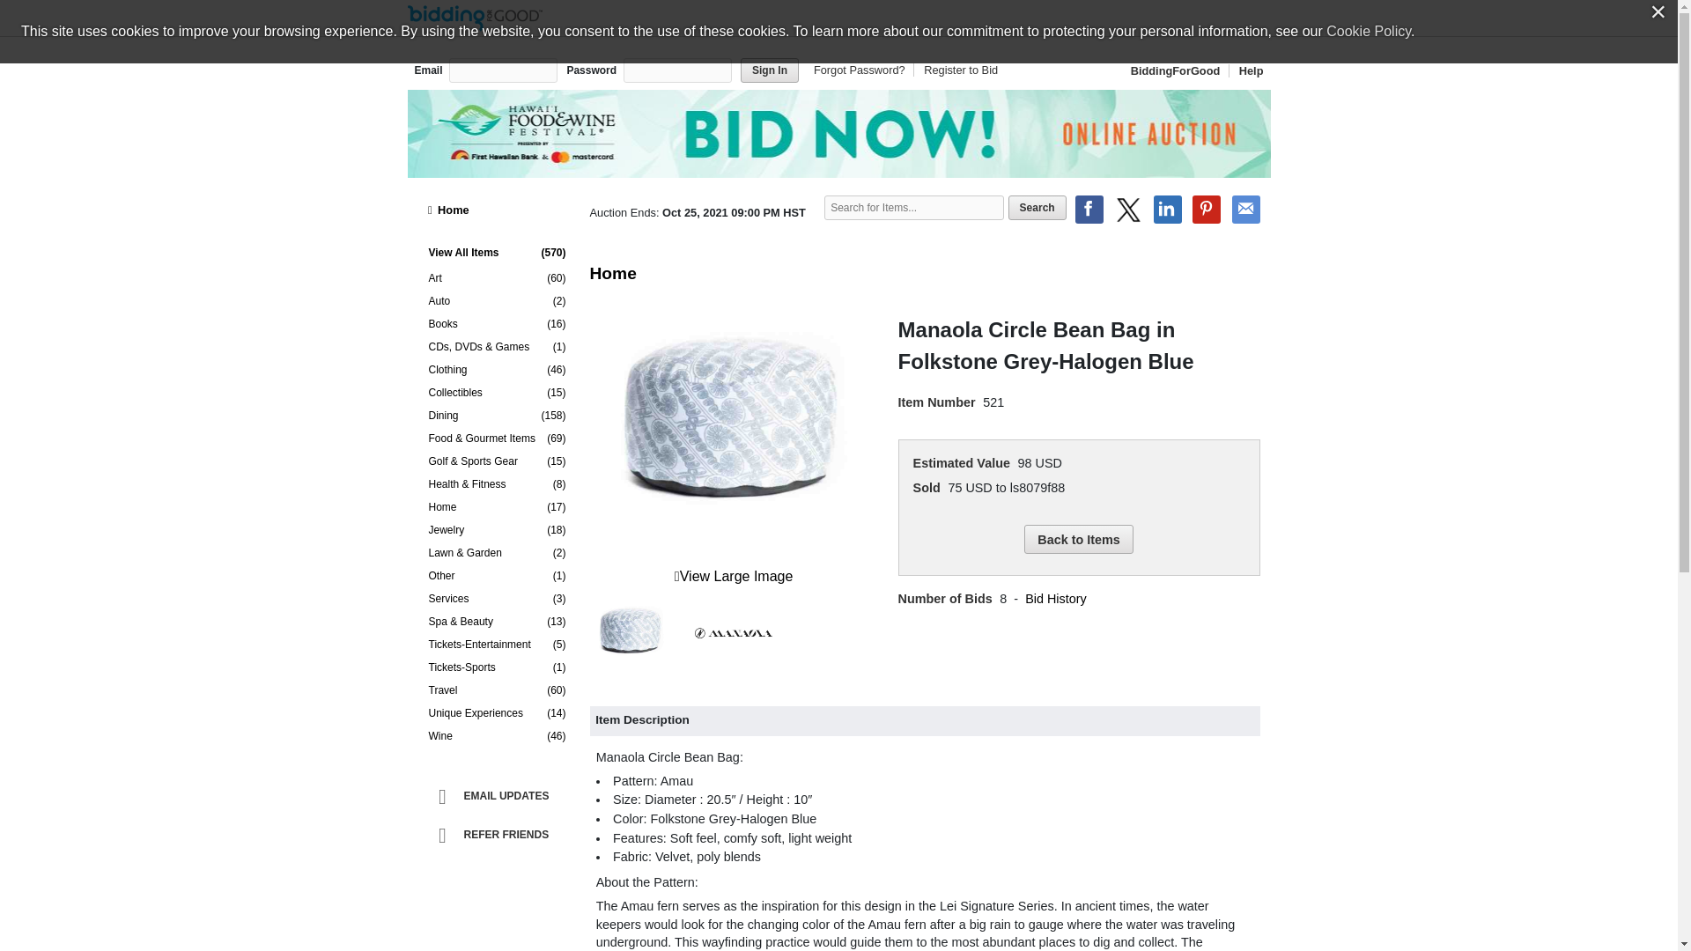 The image size is (1691, 951). What do you see at coordinates (1207, 210) in the screenshot?
I see `Pinterest` at bounding box center [1207, 210].